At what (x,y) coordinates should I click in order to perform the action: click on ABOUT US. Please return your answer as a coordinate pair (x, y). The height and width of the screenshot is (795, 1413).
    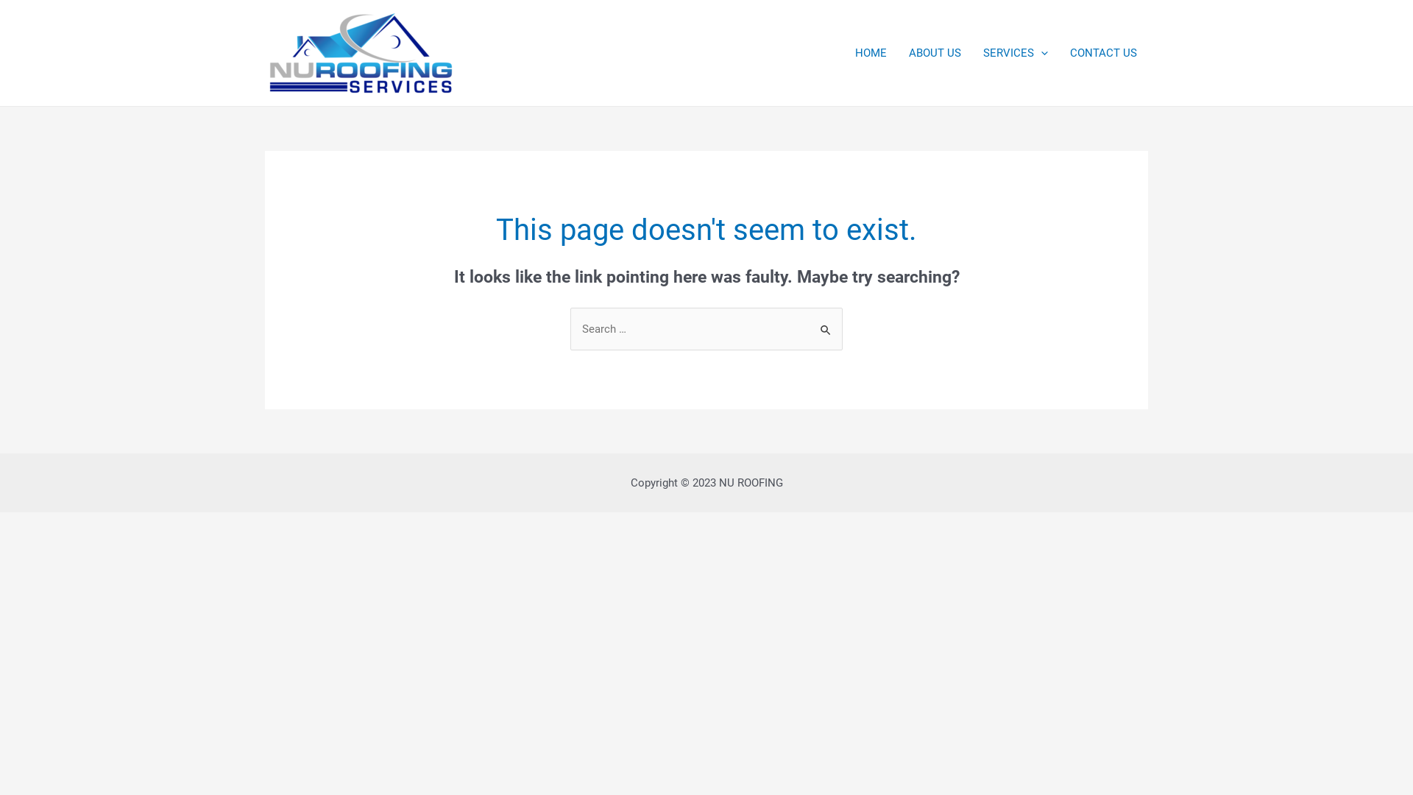
    Looking at the image, I should click on (935, 53).